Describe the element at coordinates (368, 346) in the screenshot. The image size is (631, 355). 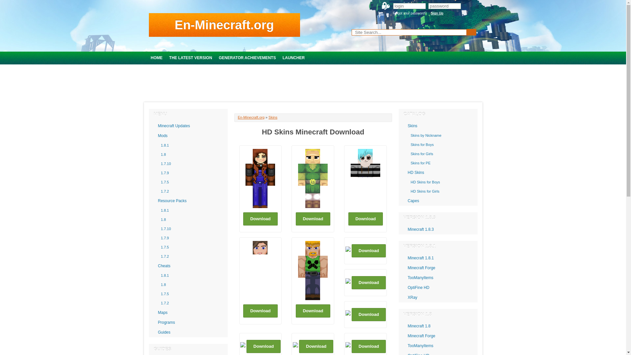
I see `Download` at that location.